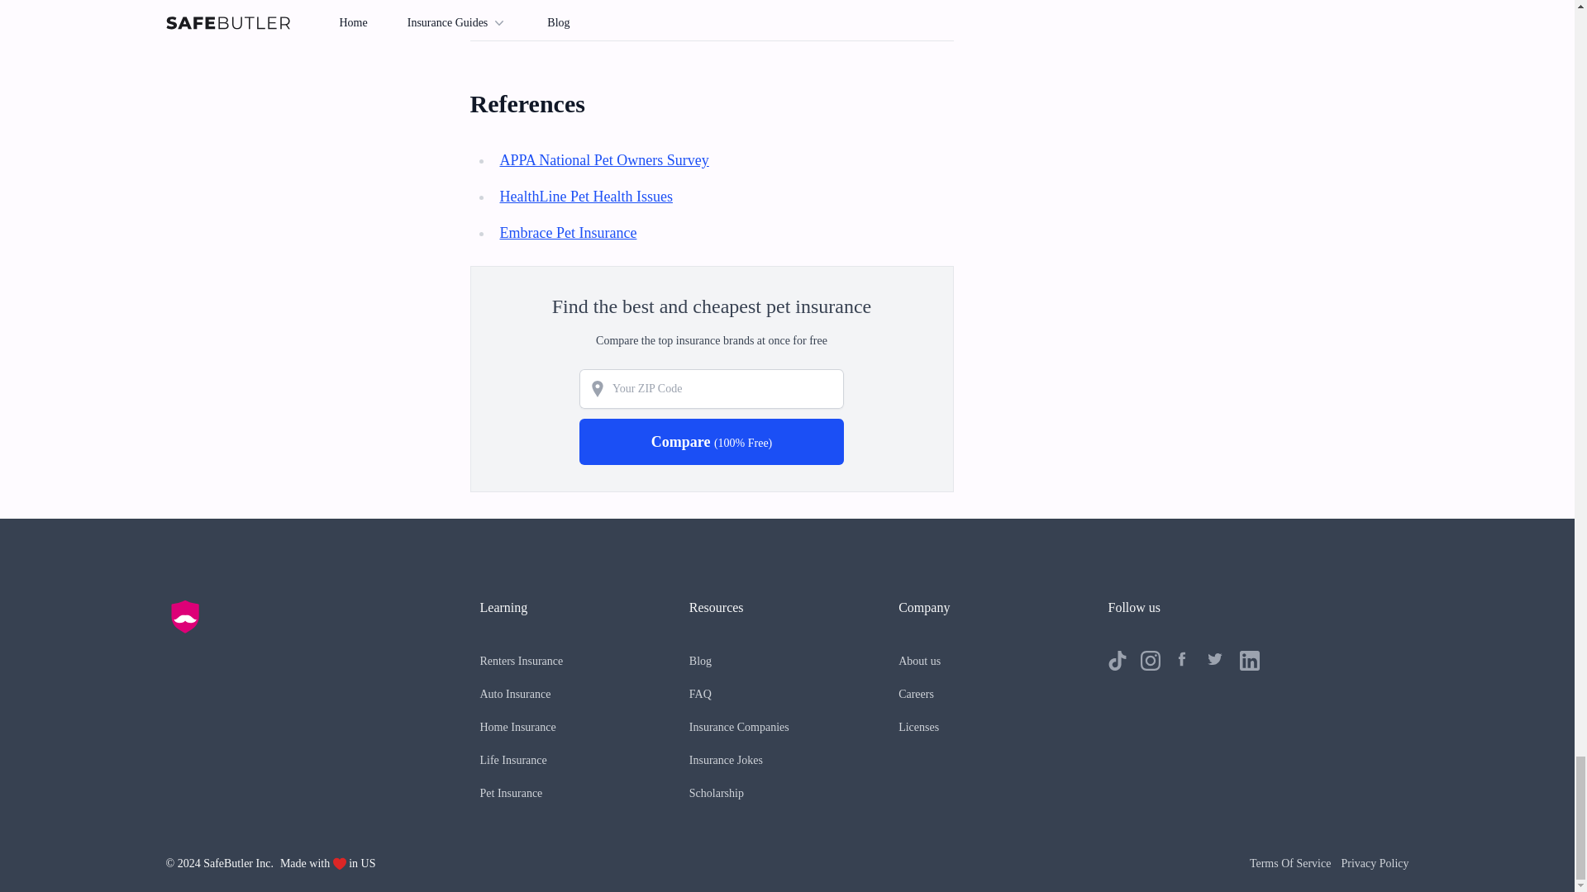 This screenshot has height=892, width=1587. Describe the element at coordinates (585, 197) in the screenshot. I see `HealthLine Pet Health Issues` at that location.